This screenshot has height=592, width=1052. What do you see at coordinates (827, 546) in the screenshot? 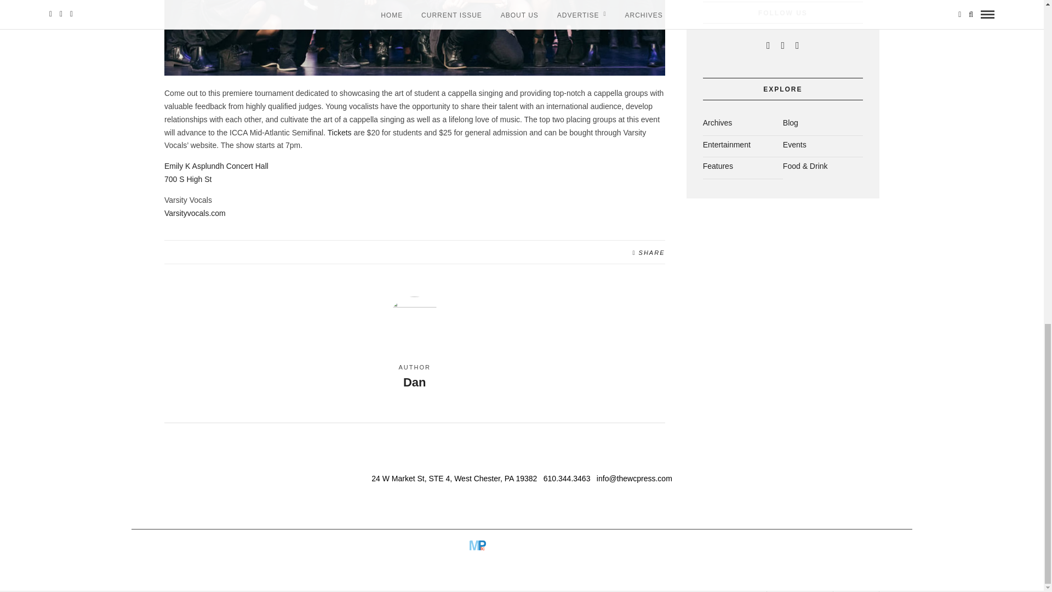
I see `Instagram` at bounding box center [827, 546].